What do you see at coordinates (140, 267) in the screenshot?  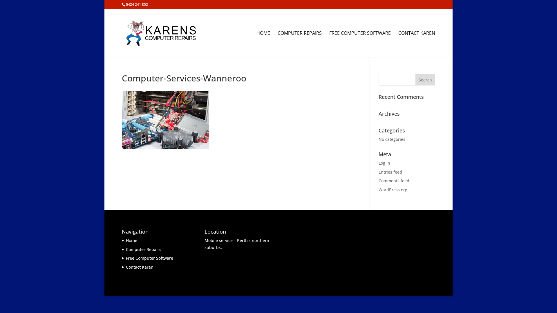 I see `Contact Karen` at bounding box center [140, 267].